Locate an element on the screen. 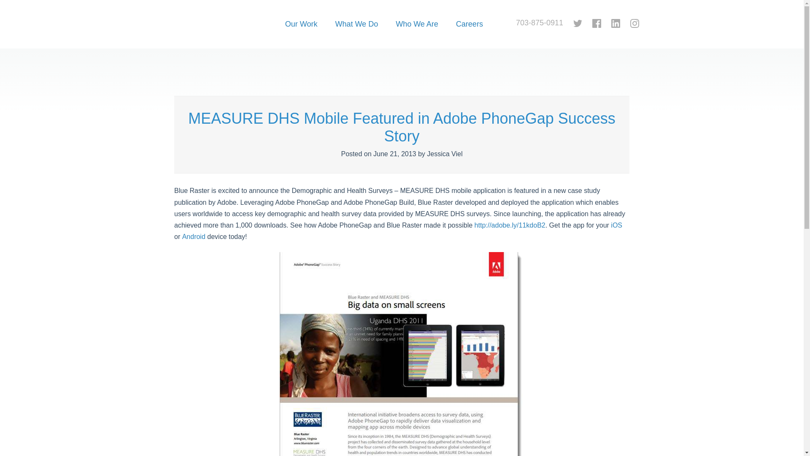 The width and height of the screenshot is (810, 456). Careers is located at coordinates (469, 33).